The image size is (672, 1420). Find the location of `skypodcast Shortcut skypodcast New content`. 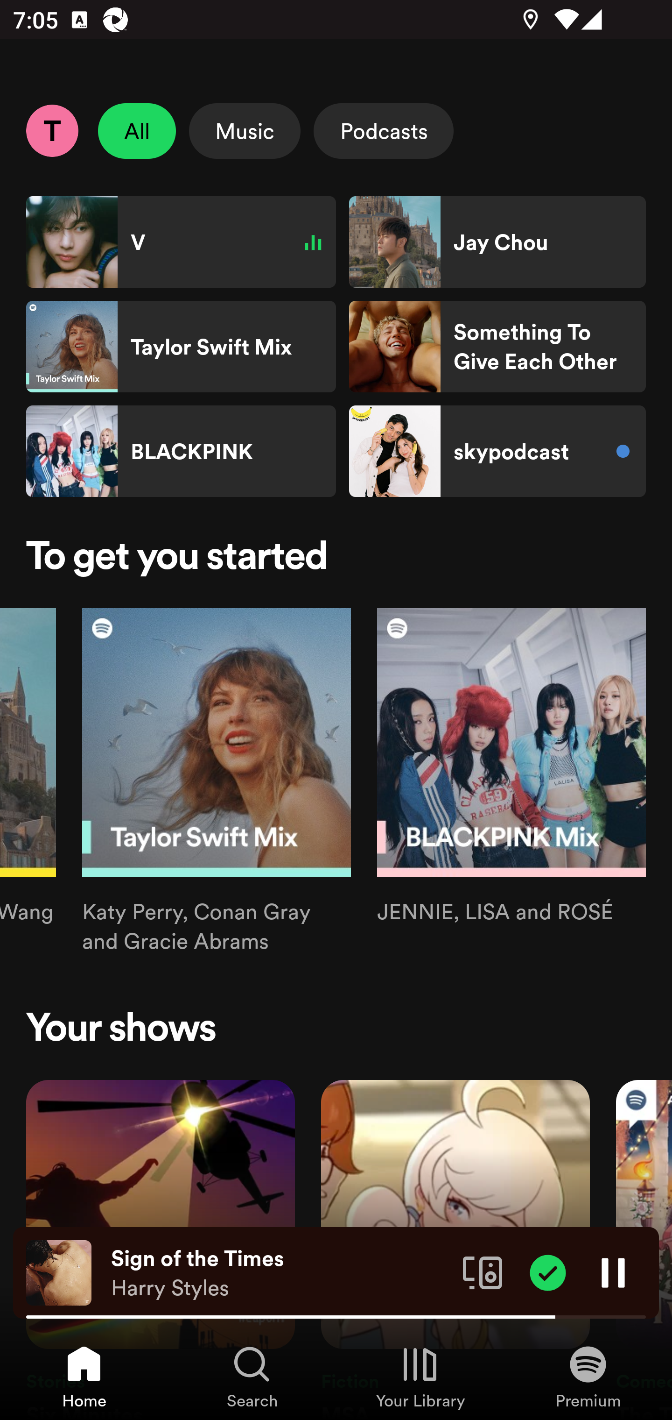

skypodcast Shortcut skypodcast New content is located at coordinates (497, 451).